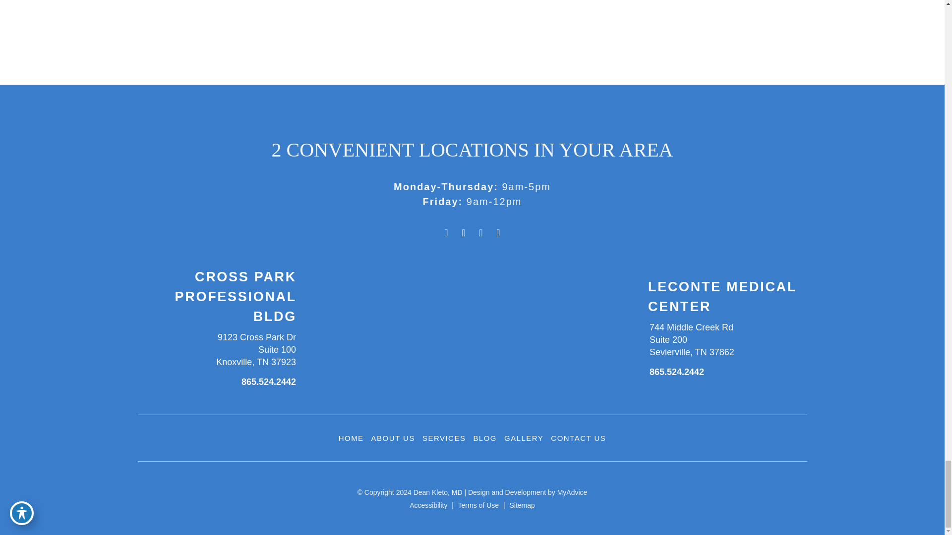 This screenshot has width=952, height=535. Describe the element at coordinates (256, 349) in the screenshot. I see `Learn more about this location` at that location.